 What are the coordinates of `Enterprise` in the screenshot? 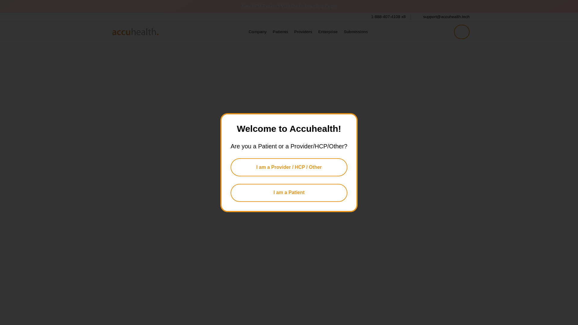 It's located at (328, 32).